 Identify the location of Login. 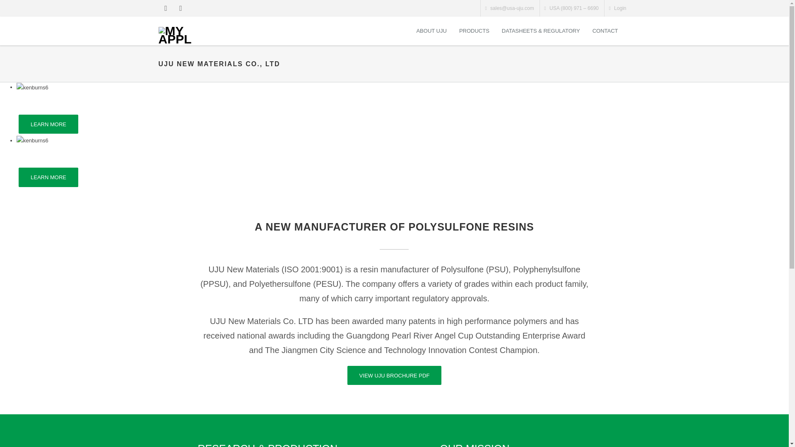
(617, 8).